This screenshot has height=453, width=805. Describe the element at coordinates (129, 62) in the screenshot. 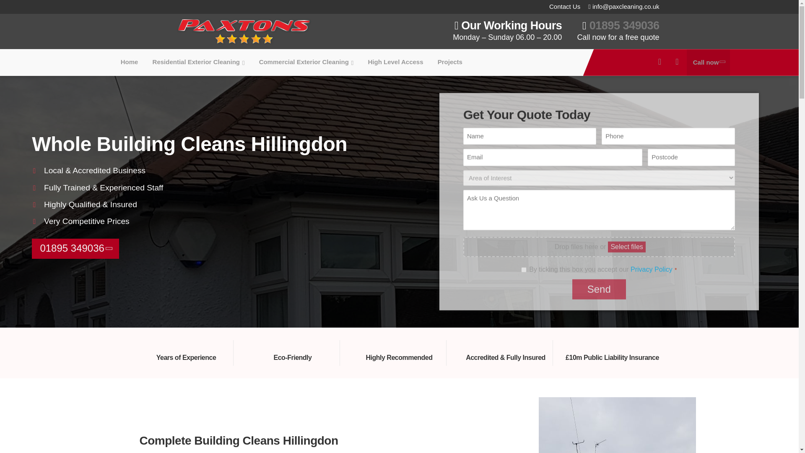

I see `Home` at that location.